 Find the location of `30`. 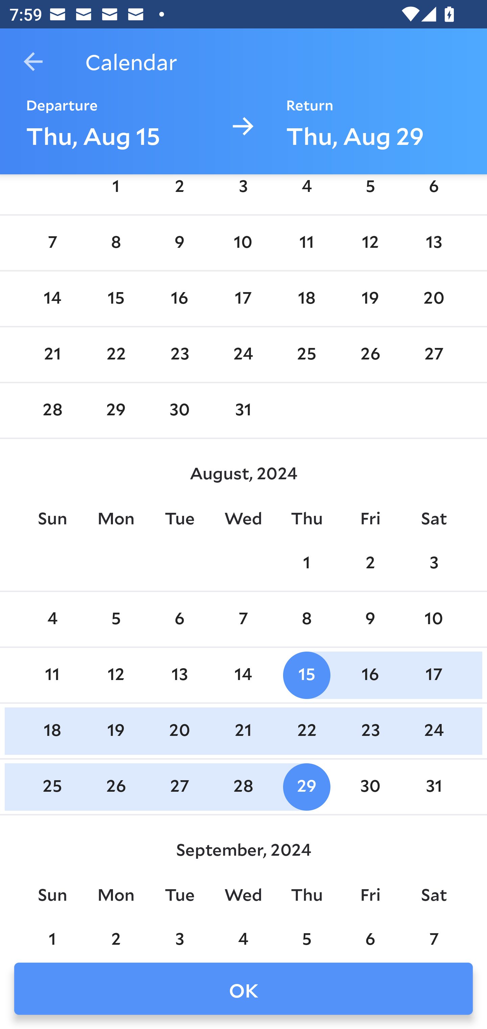

30 is located at coordinates (179, 410).